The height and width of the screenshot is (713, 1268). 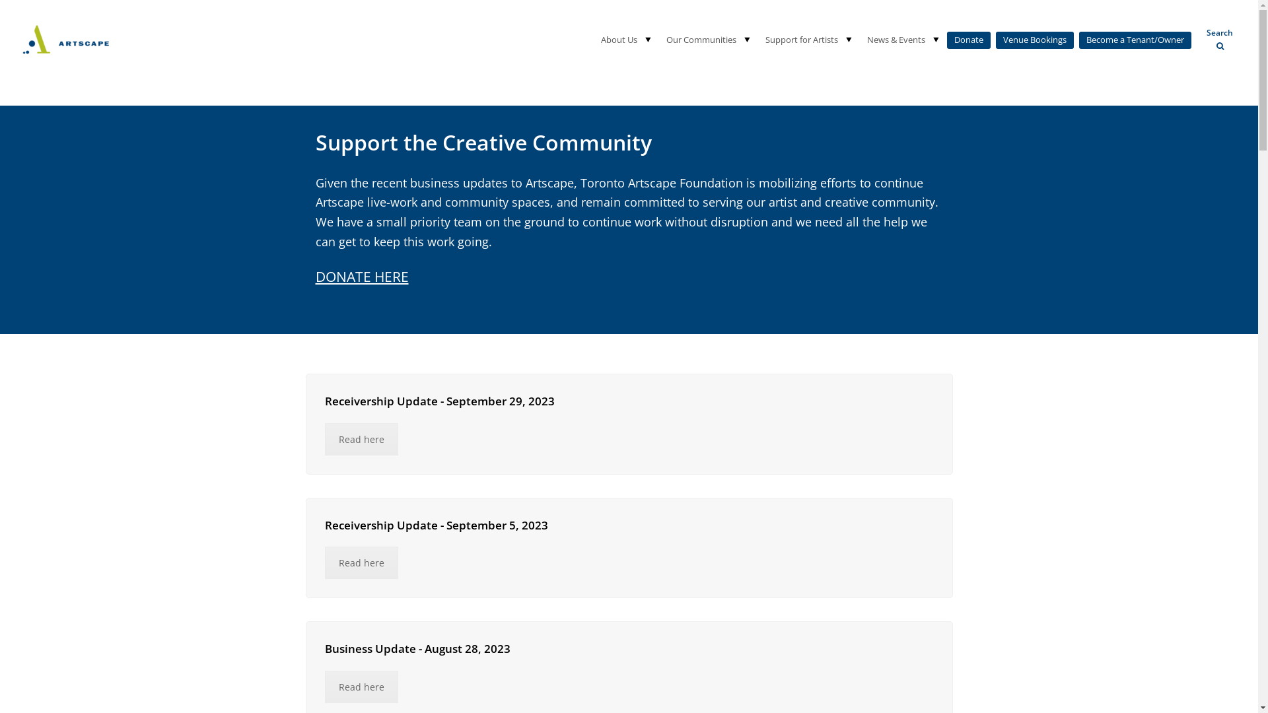 I want to click on Support for Artists, so click(x=798, y=40).